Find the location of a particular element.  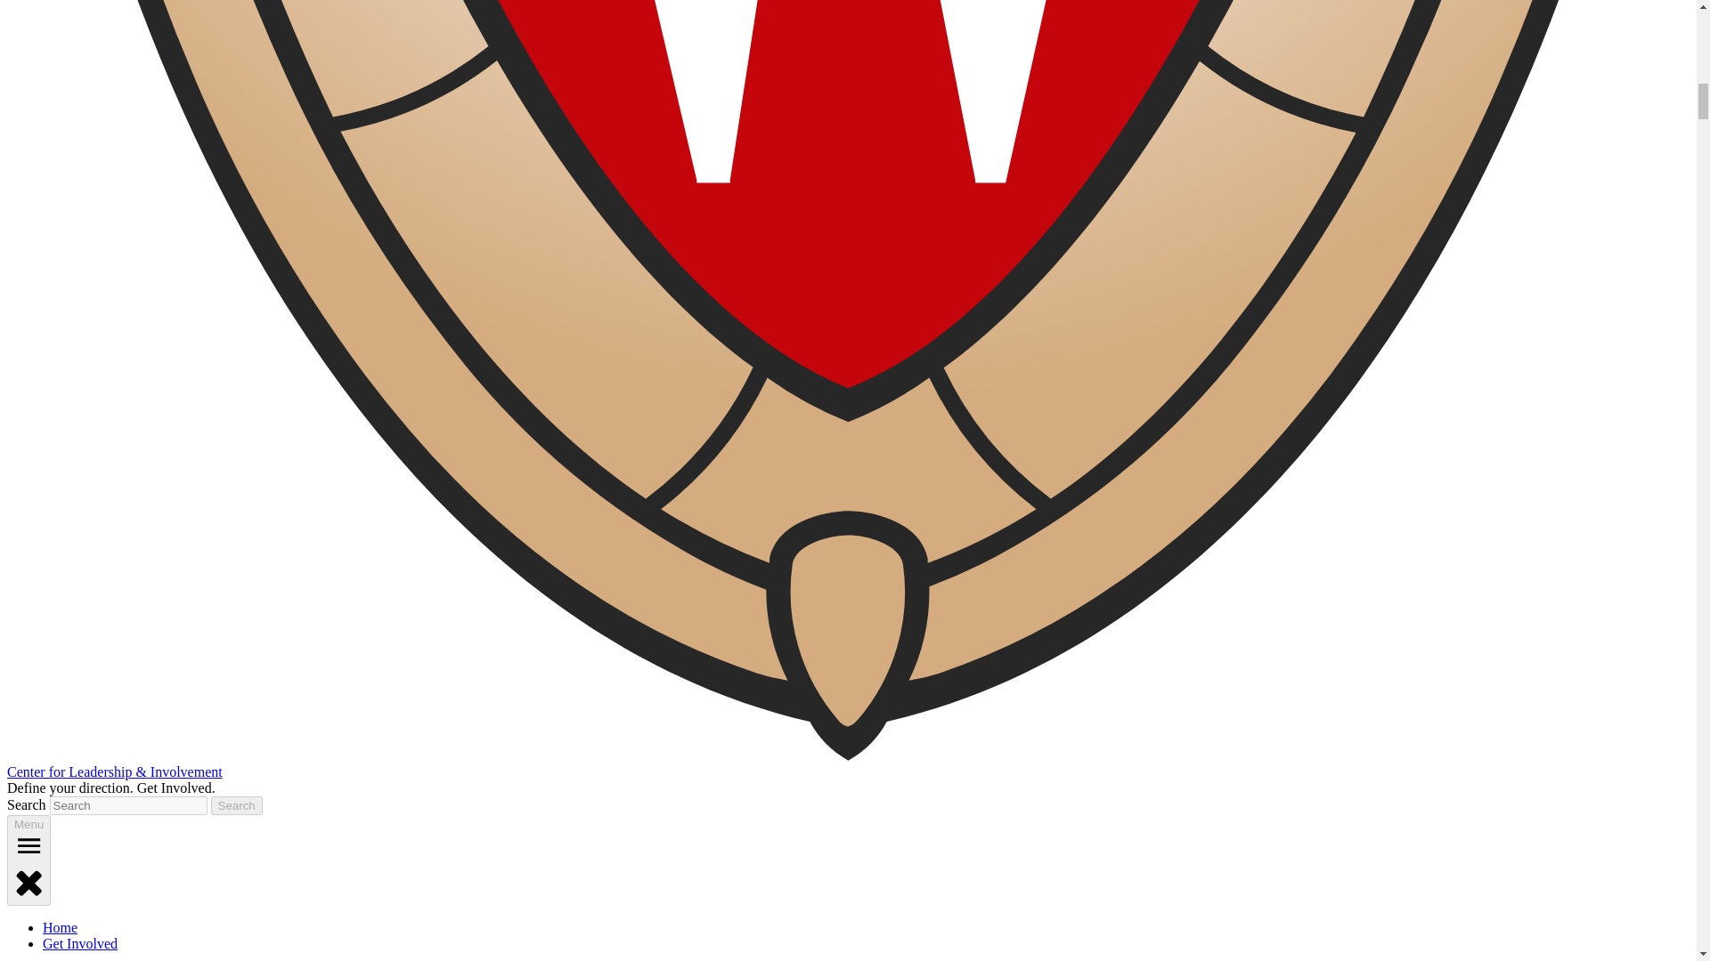

Search is located at coordinates (237, 805).